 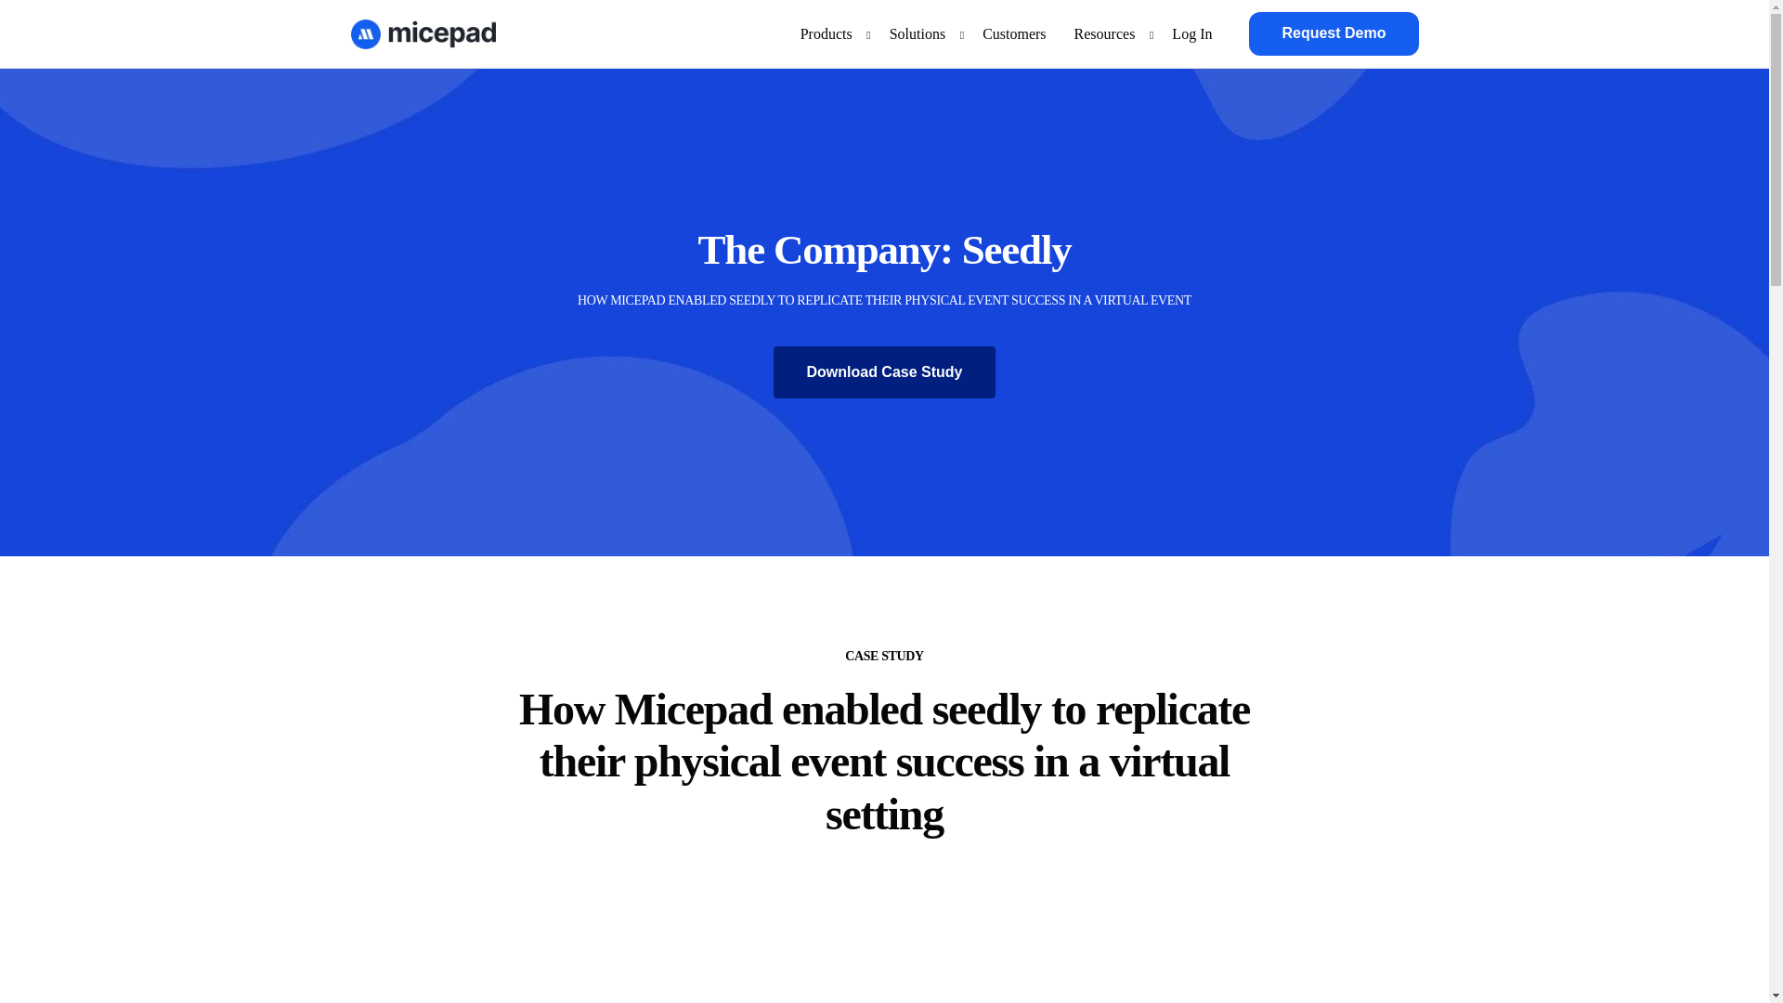 I want to click on Download Case Study, so click(x=884, y=371).